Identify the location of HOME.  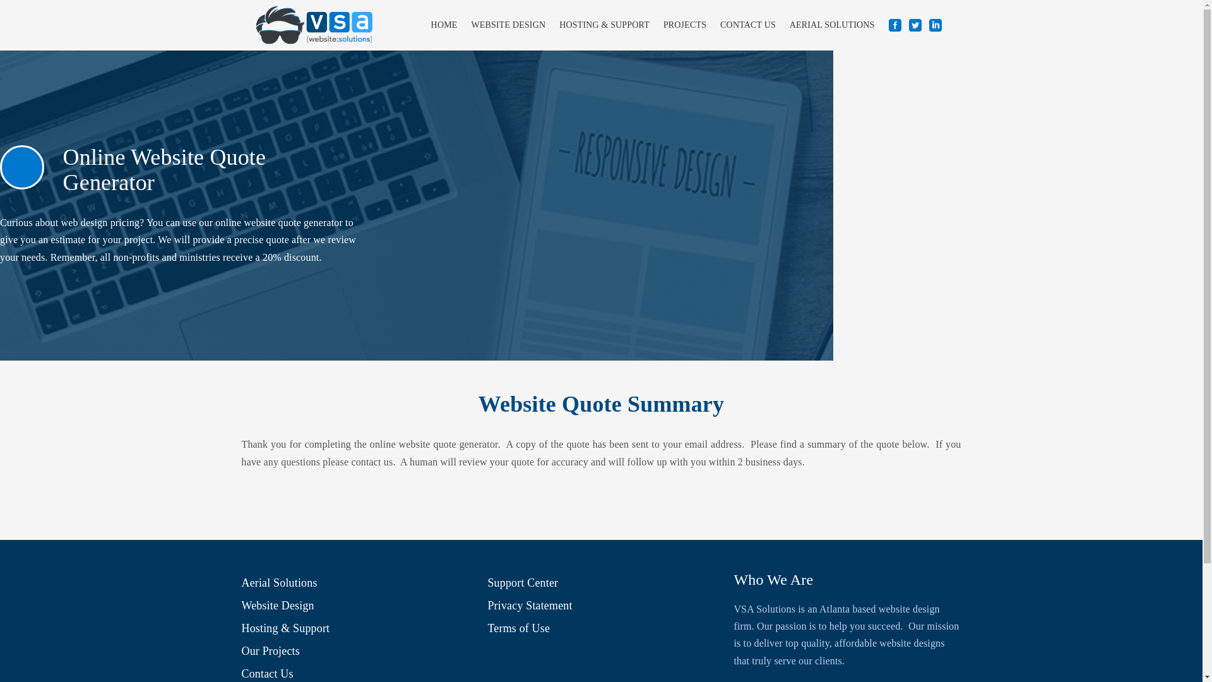
(444, 25).